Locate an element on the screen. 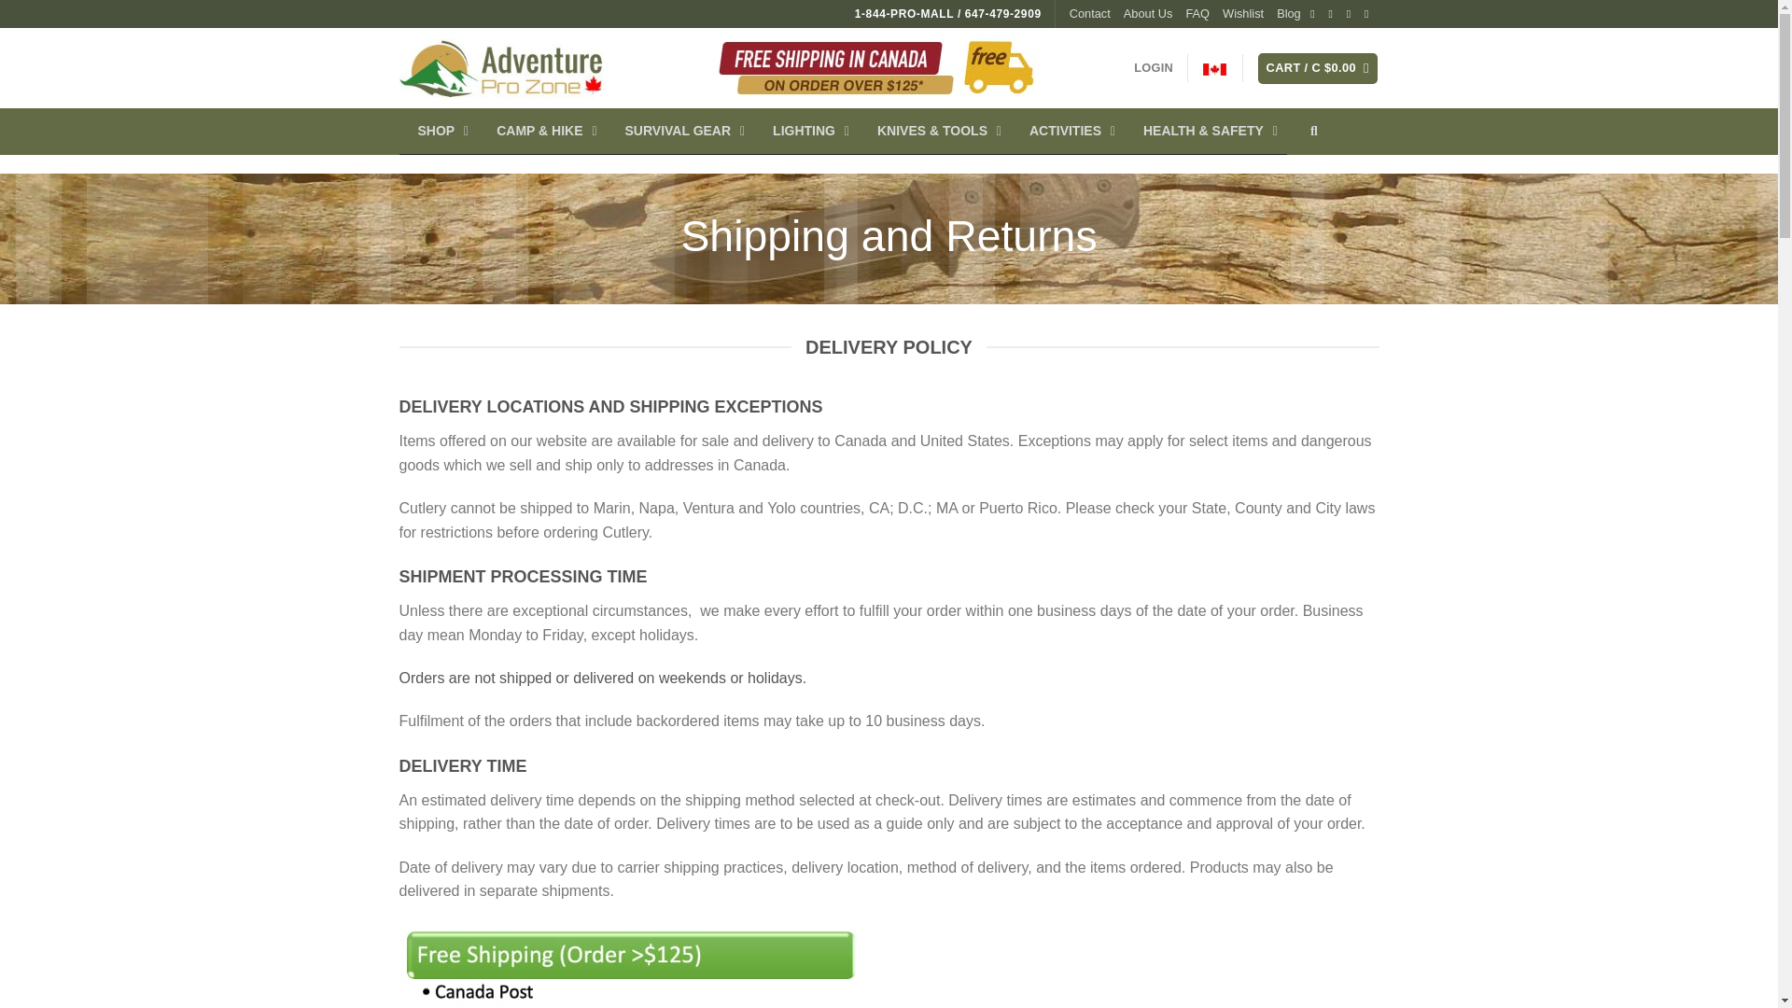  LOGIN is located at coordinates (1154, 67).